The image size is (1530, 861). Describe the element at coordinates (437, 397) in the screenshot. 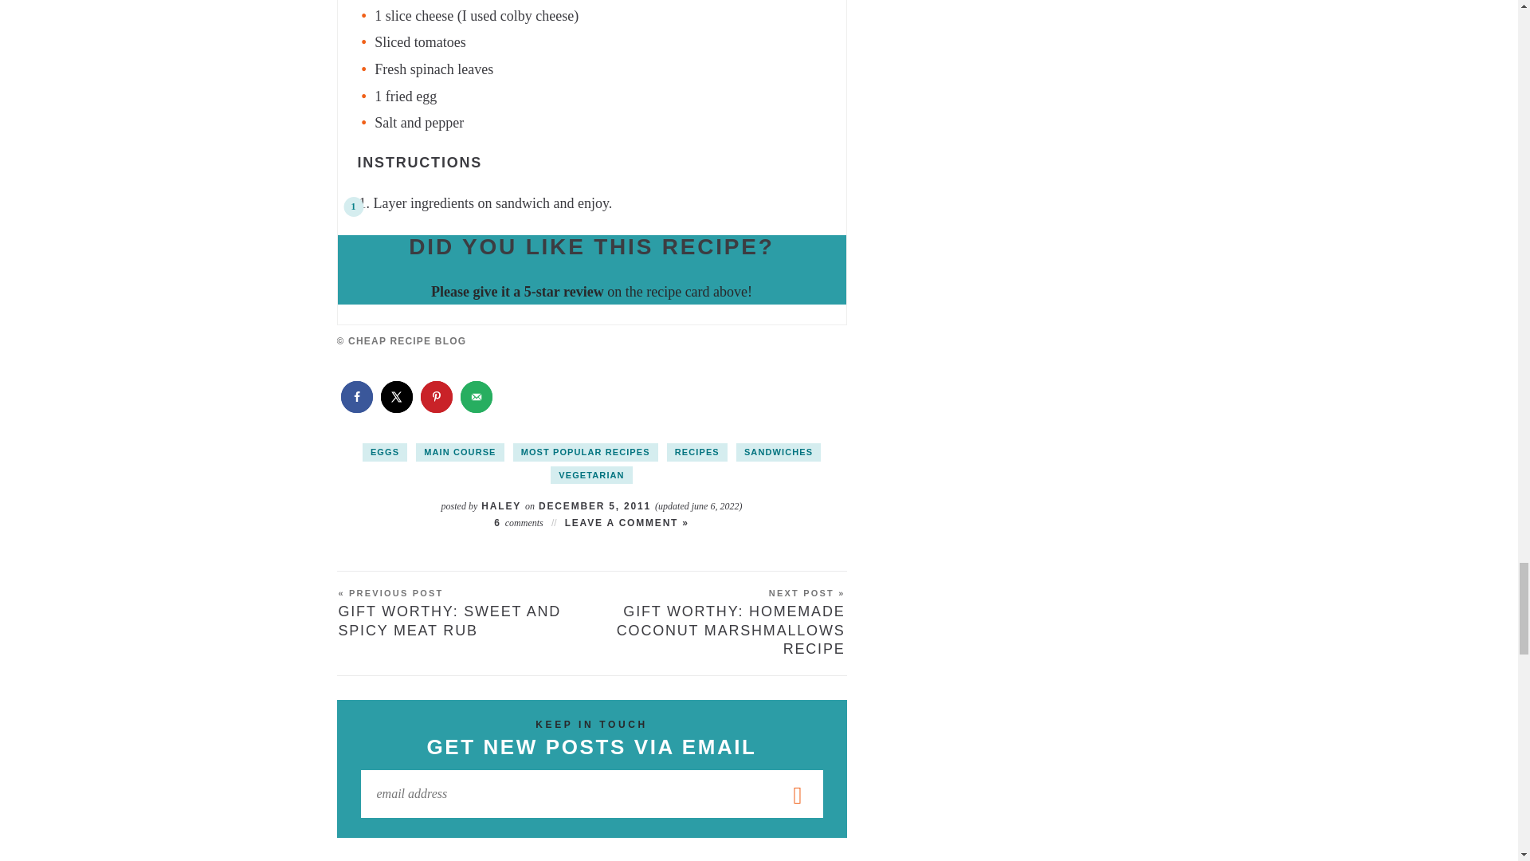

I see `Save to Pinterest` at that location.